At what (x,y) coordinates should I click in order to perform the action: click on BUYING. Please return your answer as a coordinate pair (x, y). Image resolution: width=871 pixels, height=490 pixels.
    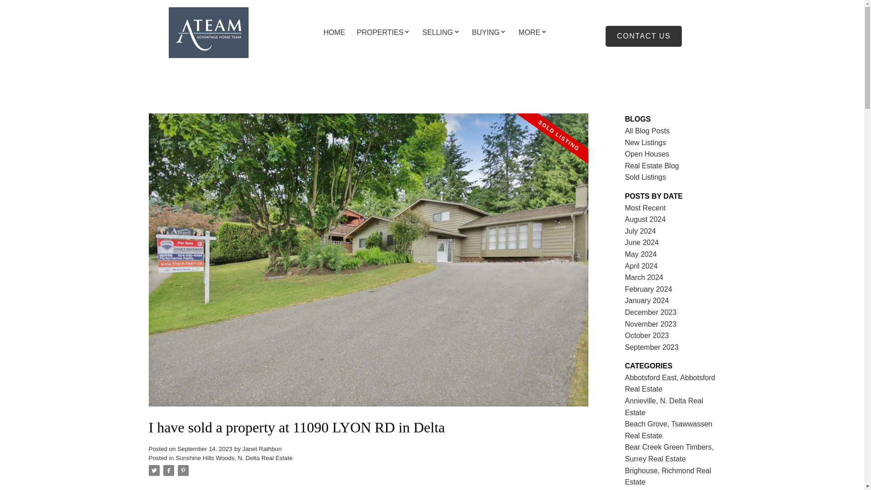
    Looking at the image, I should click on (485, 33).